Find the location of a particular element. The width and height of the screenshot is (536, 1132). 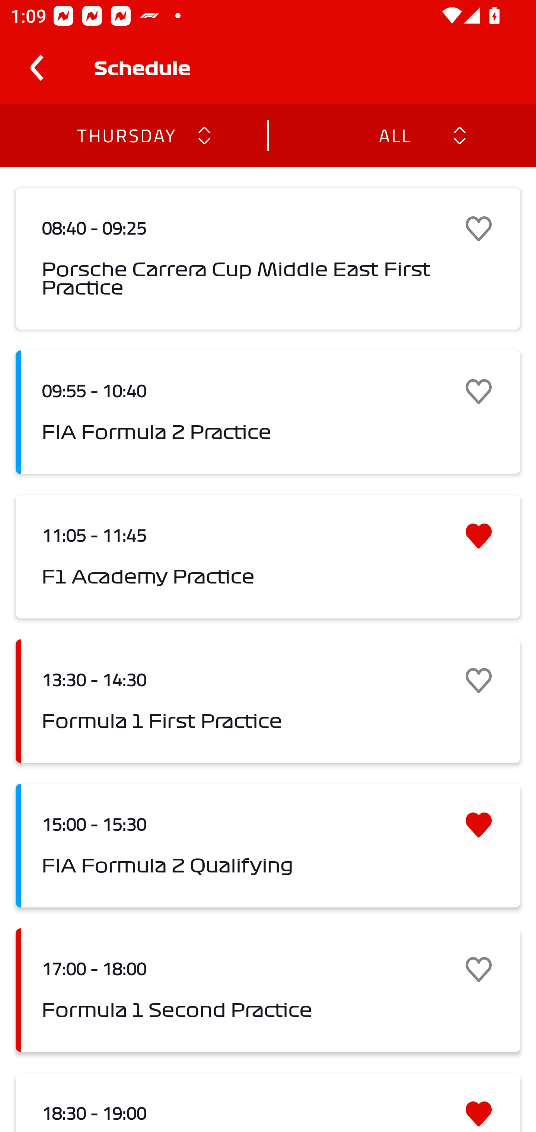

11:05 - 11:45 F1 Academy Practice is located at coordinates (268, 556).